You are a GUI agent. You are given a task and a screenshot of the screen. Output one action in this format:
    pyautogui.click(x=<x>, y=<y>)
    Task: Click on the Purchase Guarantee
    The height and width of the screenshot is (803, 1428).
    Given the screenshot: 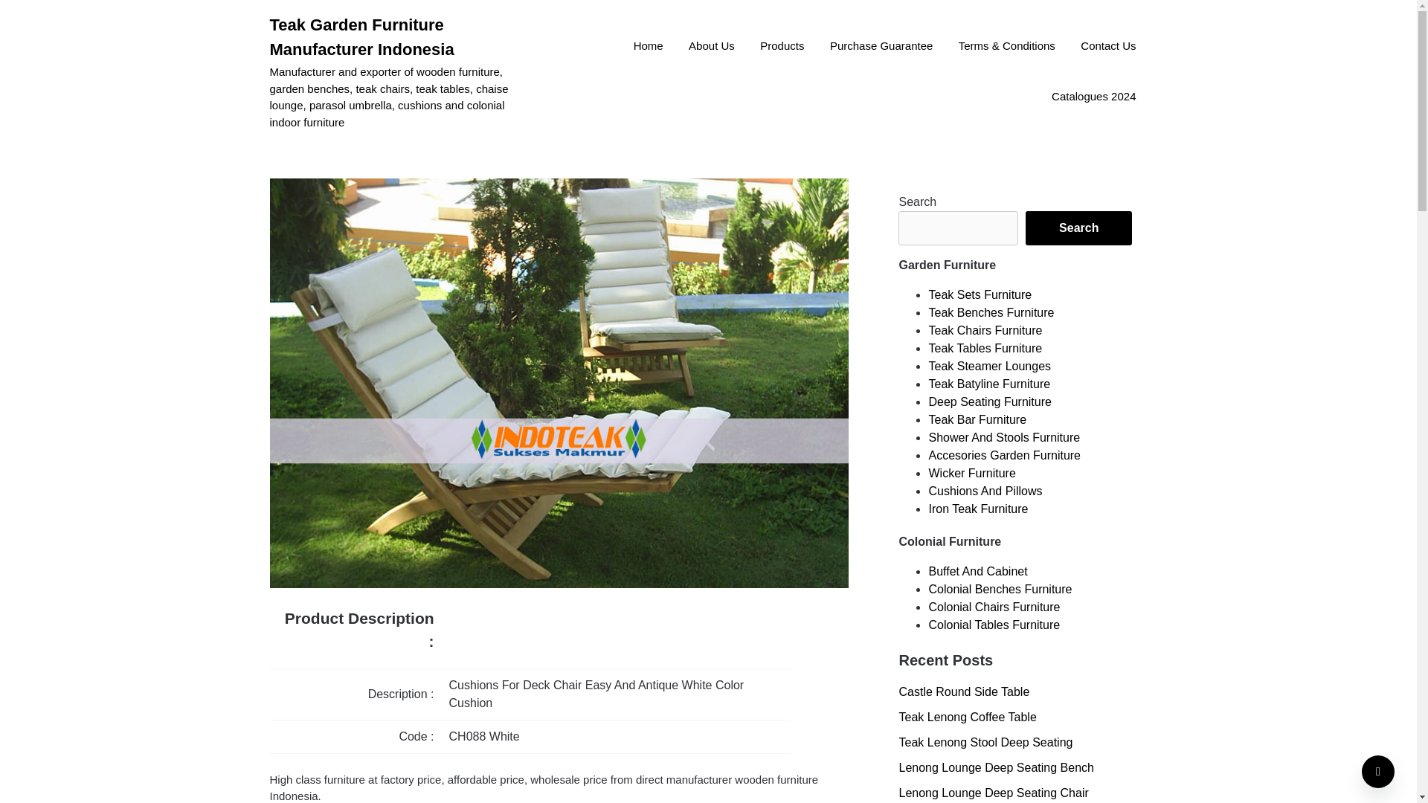 What is the action you would take?
    pyautogui.click(x=881, y=47)
    